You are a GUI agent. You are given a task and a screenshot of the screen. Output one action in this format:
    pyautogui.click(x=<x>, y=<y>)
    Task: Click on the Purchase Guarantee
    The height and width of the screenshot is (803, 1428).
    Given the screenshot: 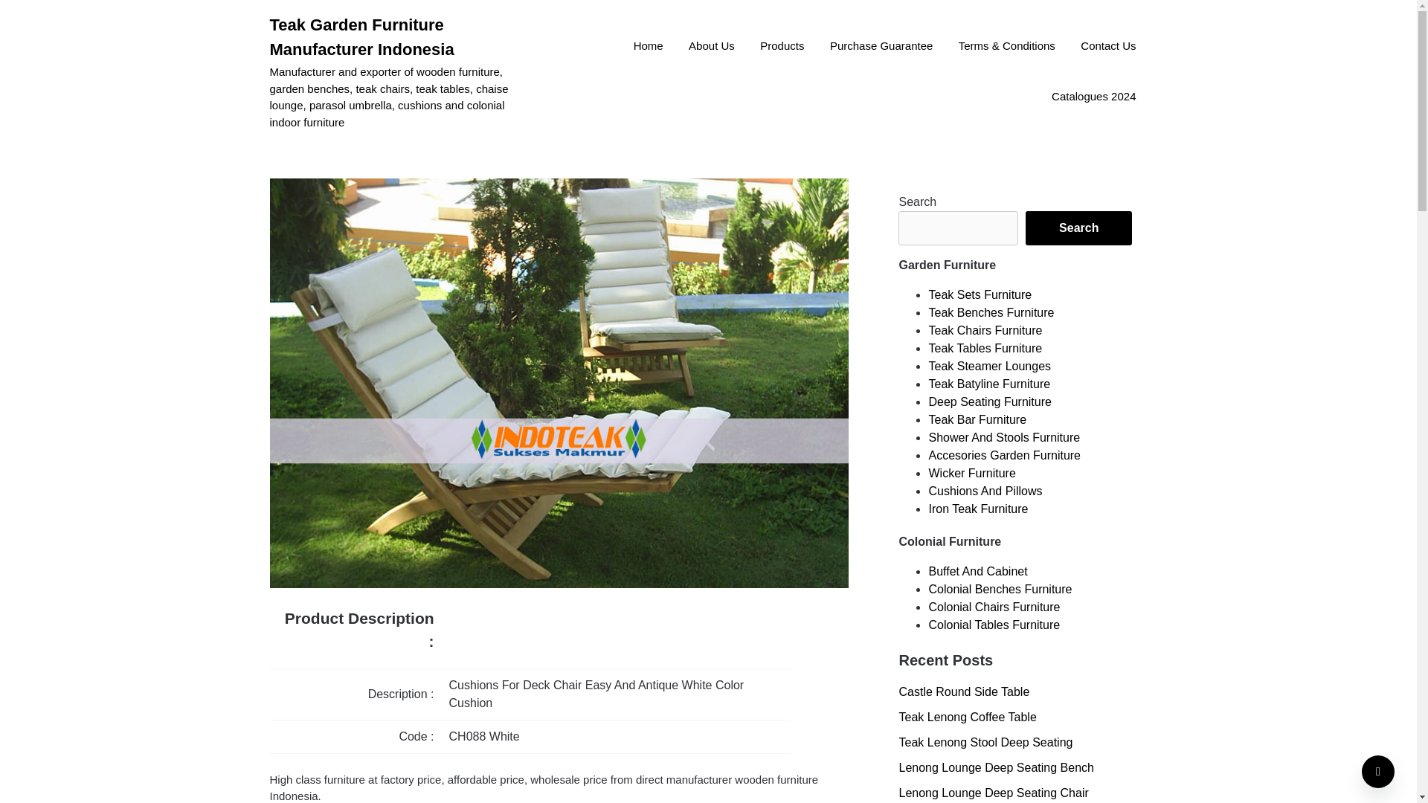 What is the action you would take?
    pyautogui.click(x=881, y=47)
    